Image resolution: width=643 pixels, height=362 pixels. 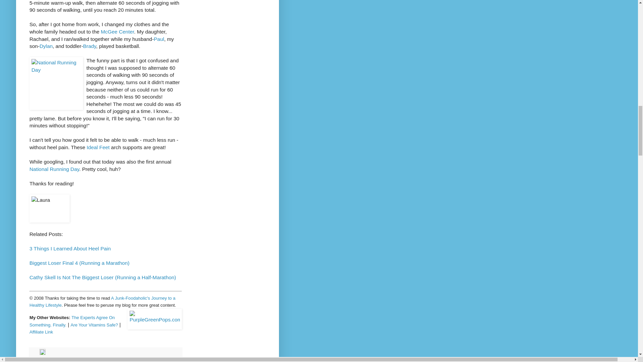 I want to click on Paul, so click(x=159, y=39).